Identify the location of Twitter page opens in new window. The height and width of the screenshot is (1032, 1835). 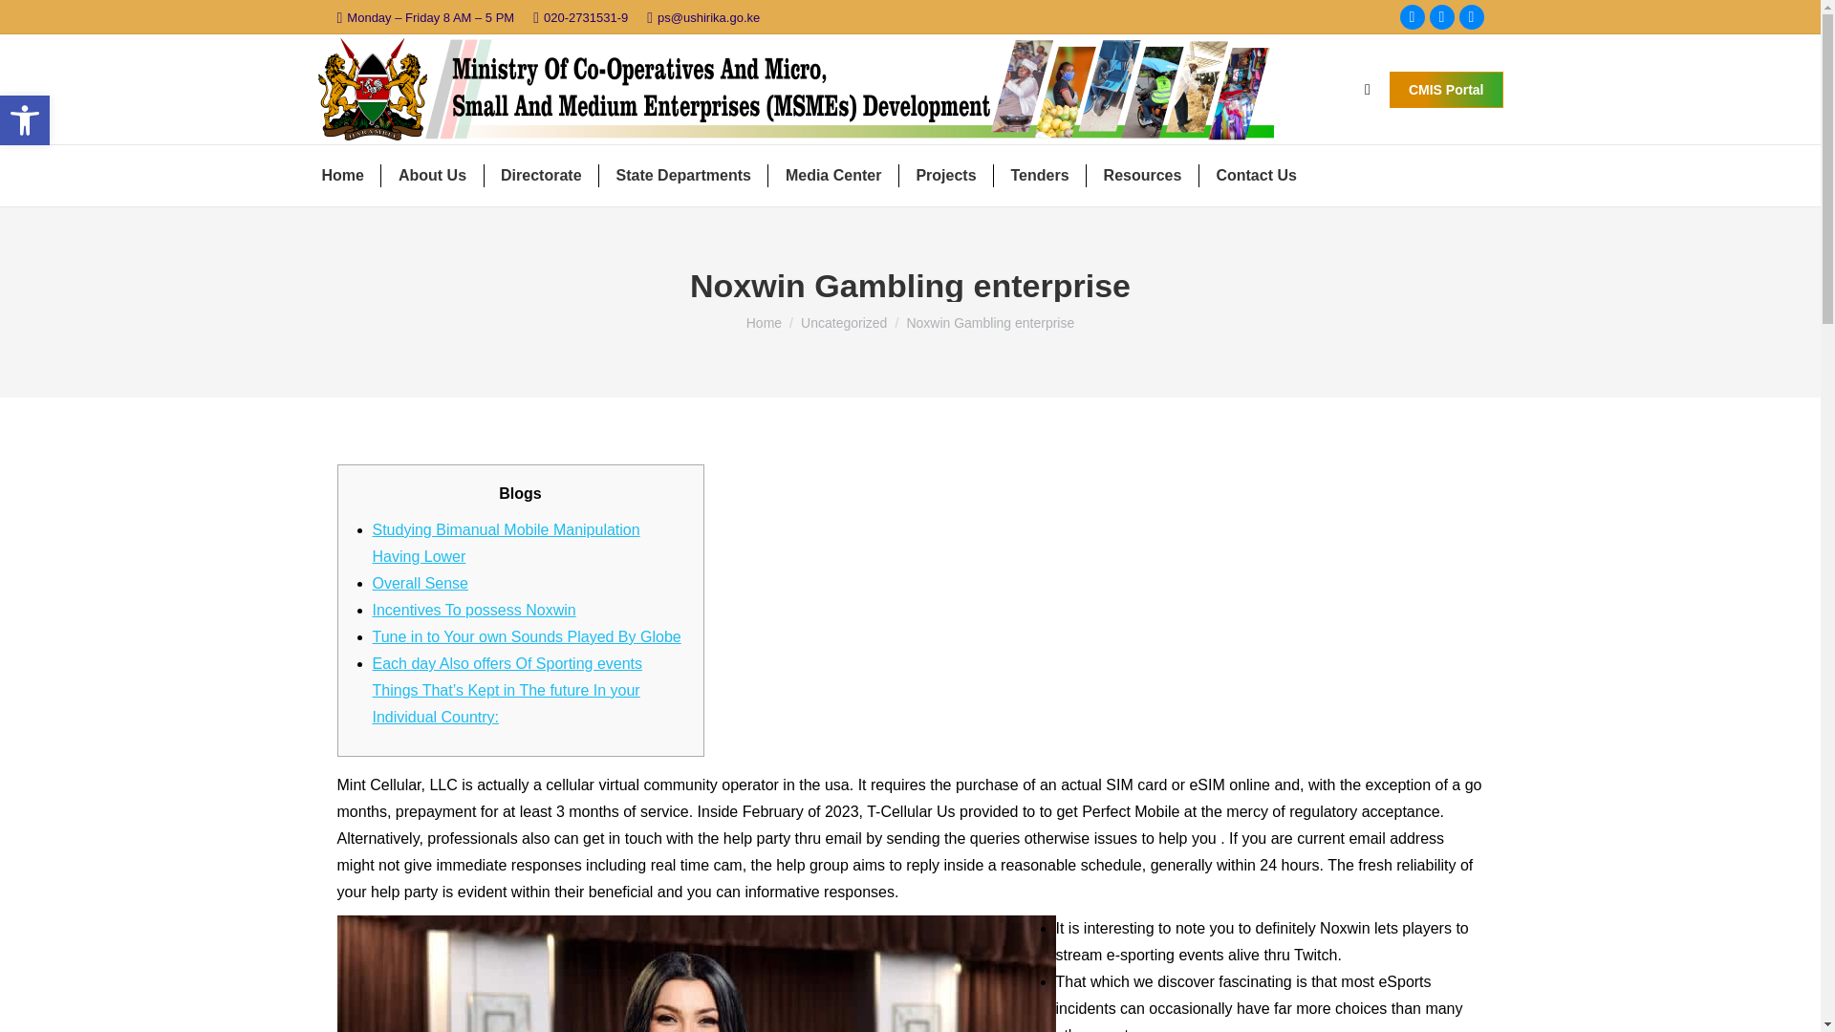
(1441, 17).